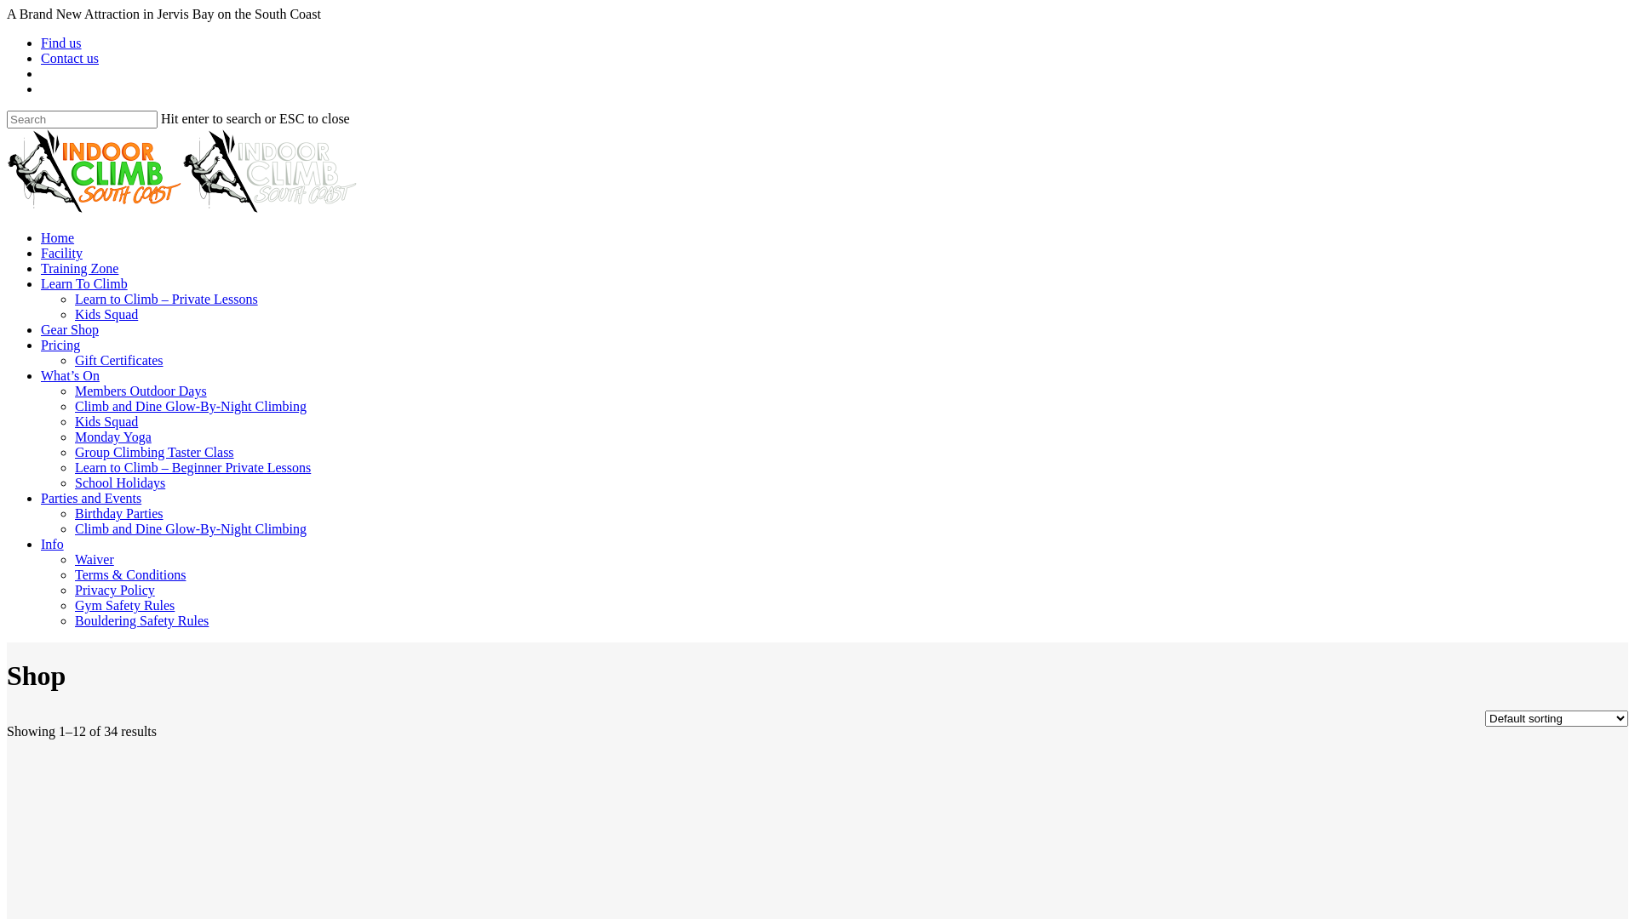 This screenshot has width=1635, height=919. Describe the element at coordinates (119, 514) in the screenshot. I see `Birthday Parties` at that location.